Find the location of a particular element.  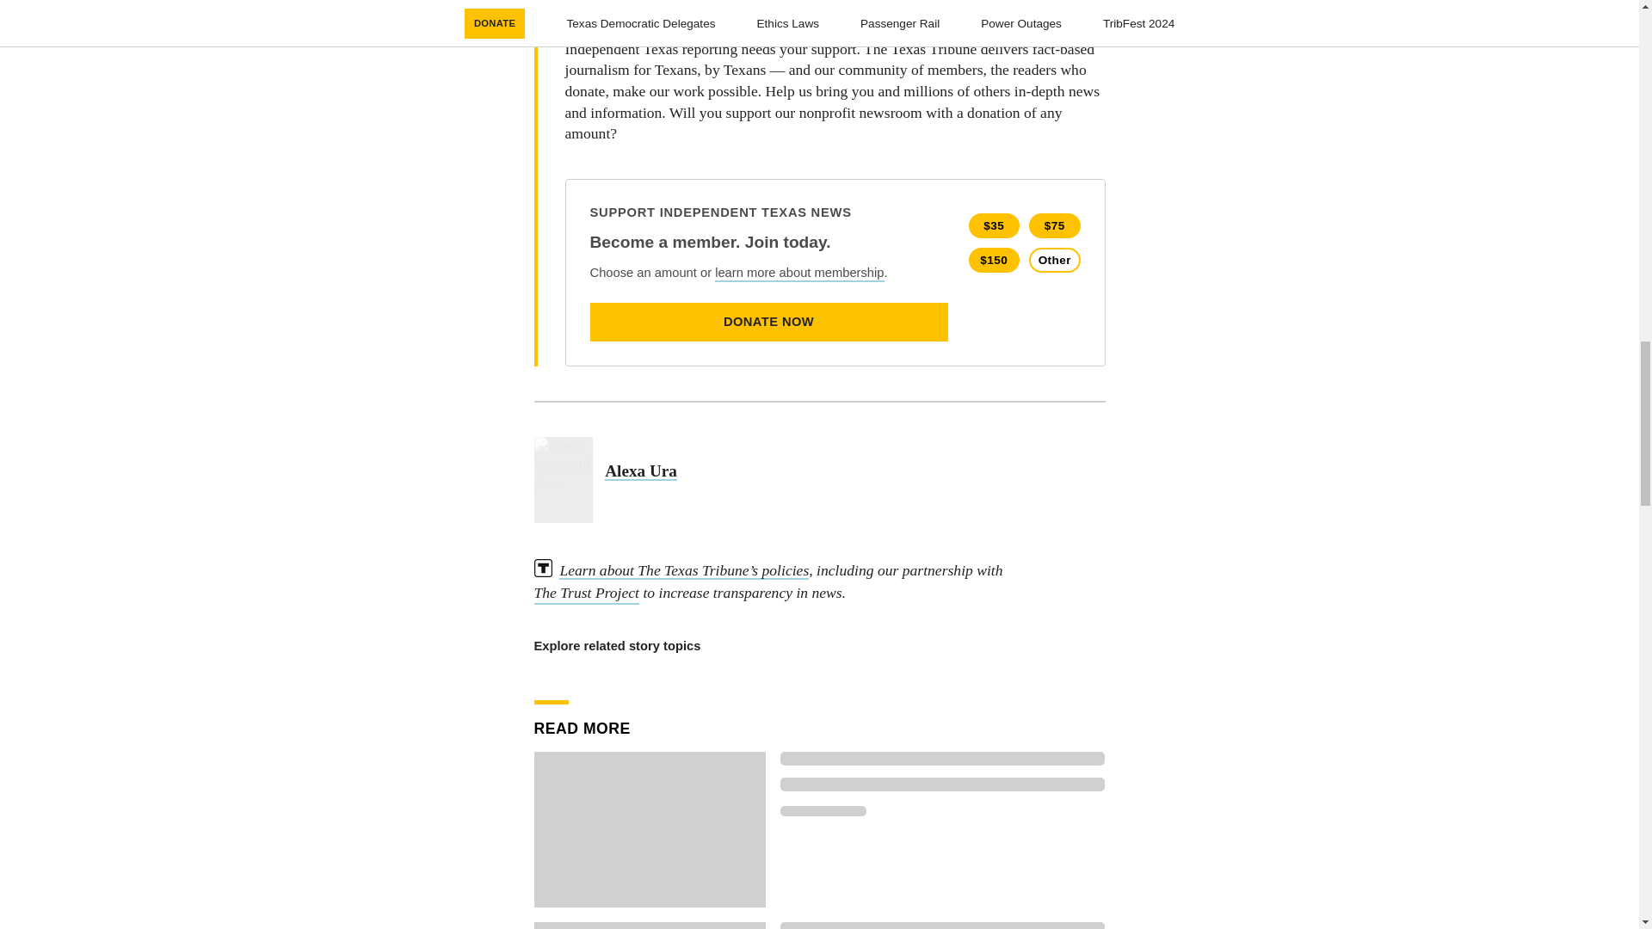

Loading indicator is located at coordinates (823, 811).